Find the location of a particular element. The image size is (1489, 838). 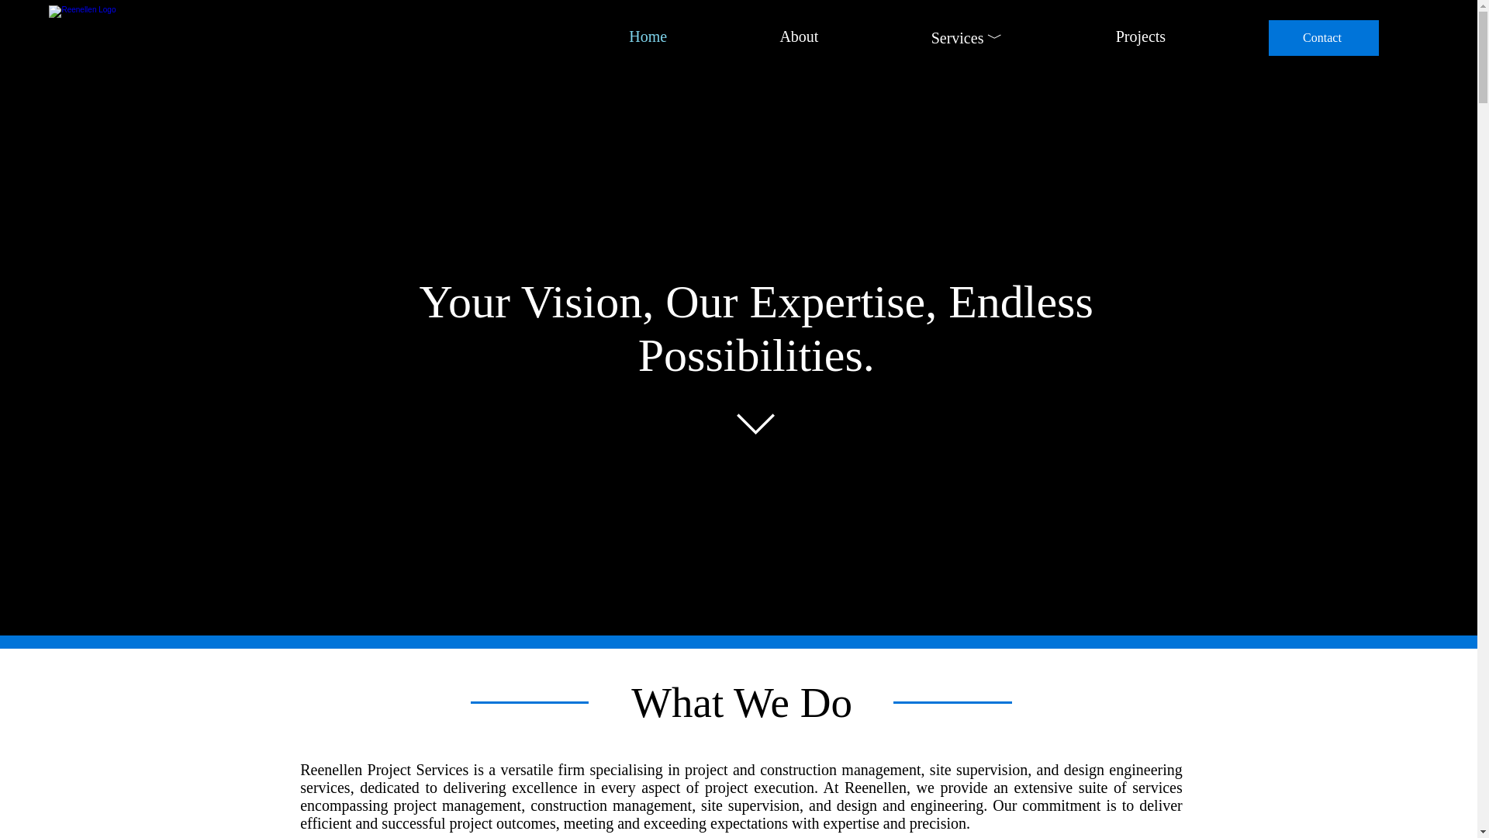

Contact is located at coordinates (1323, 37).